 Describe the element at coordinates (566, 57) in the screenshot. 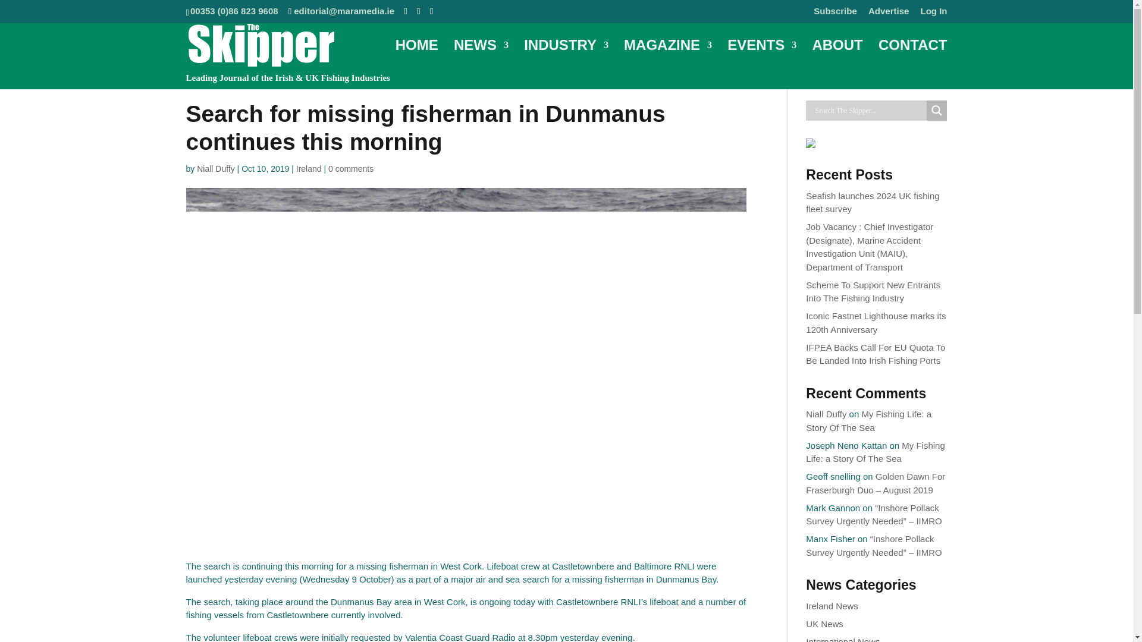

I see `INDUSTRY` at that location.